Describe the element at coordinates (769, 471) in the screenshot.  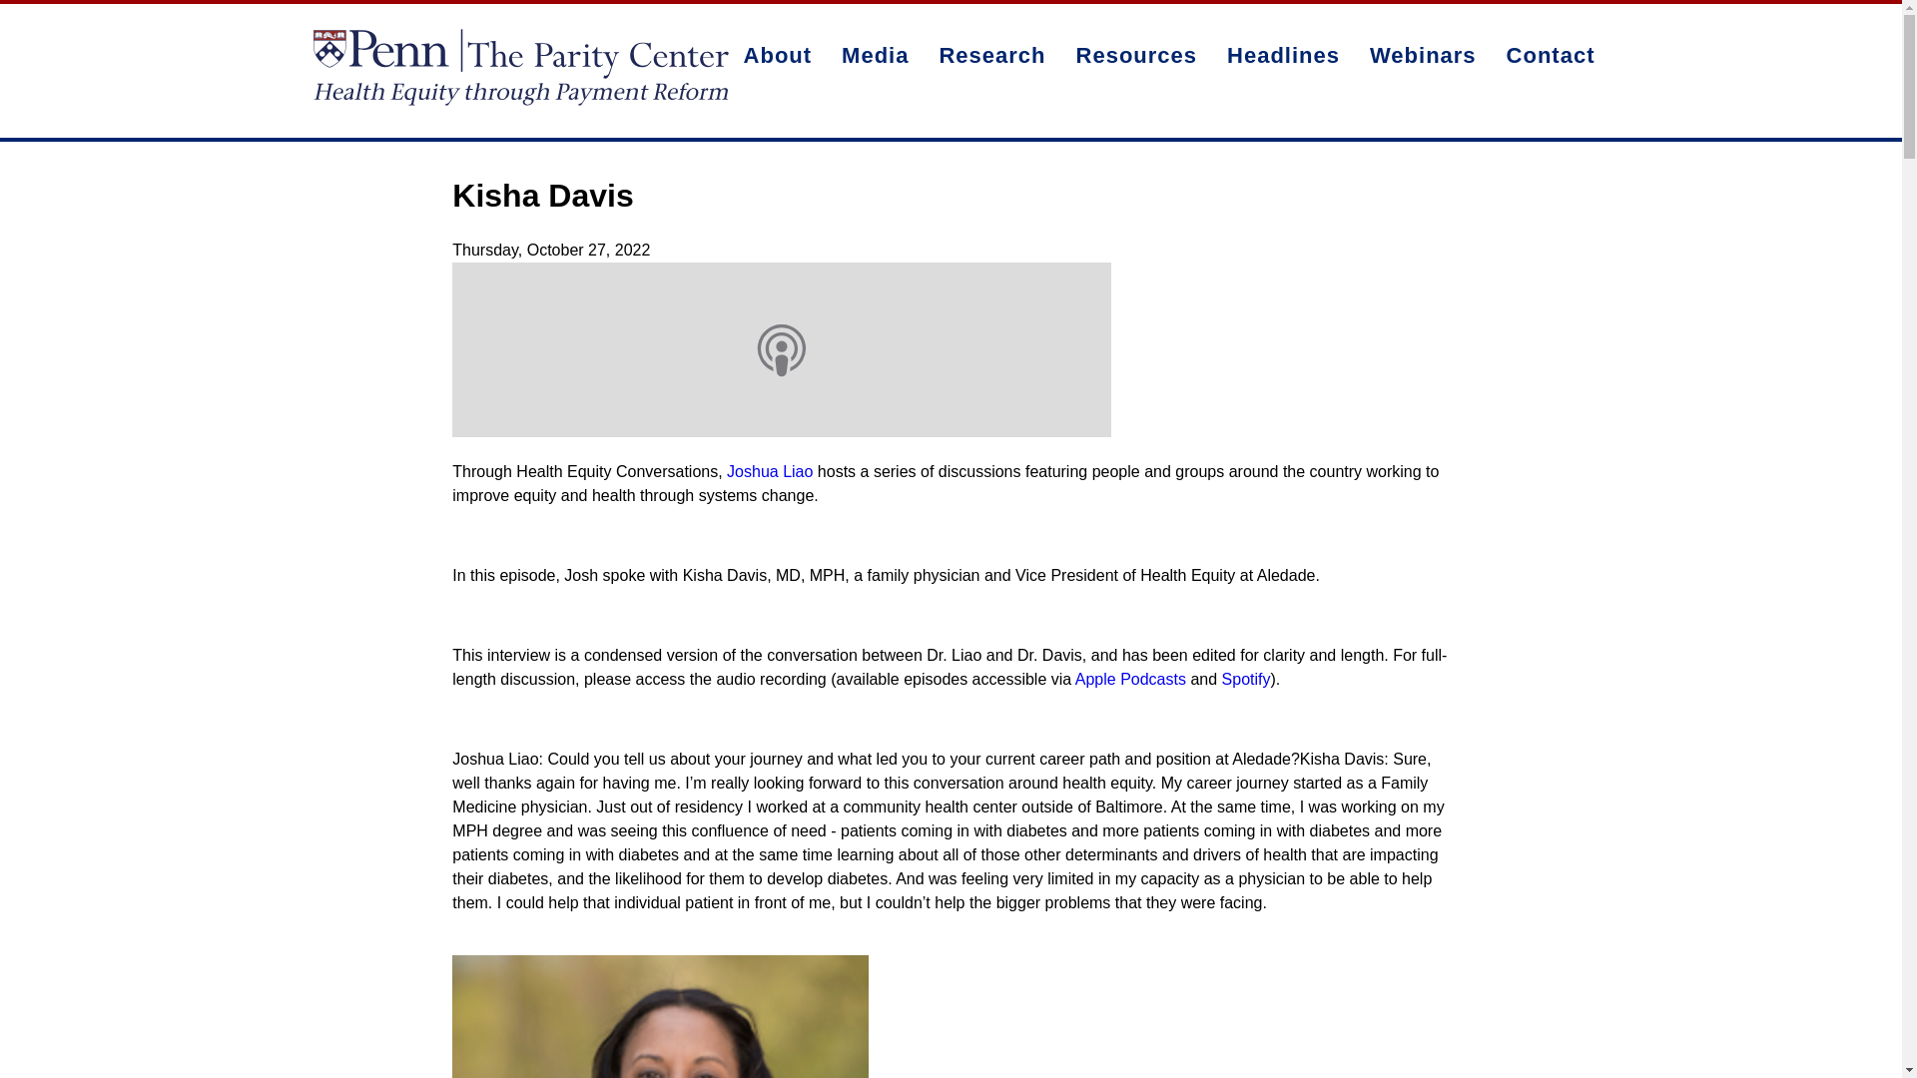
I see `Joshua Liao` at that location.